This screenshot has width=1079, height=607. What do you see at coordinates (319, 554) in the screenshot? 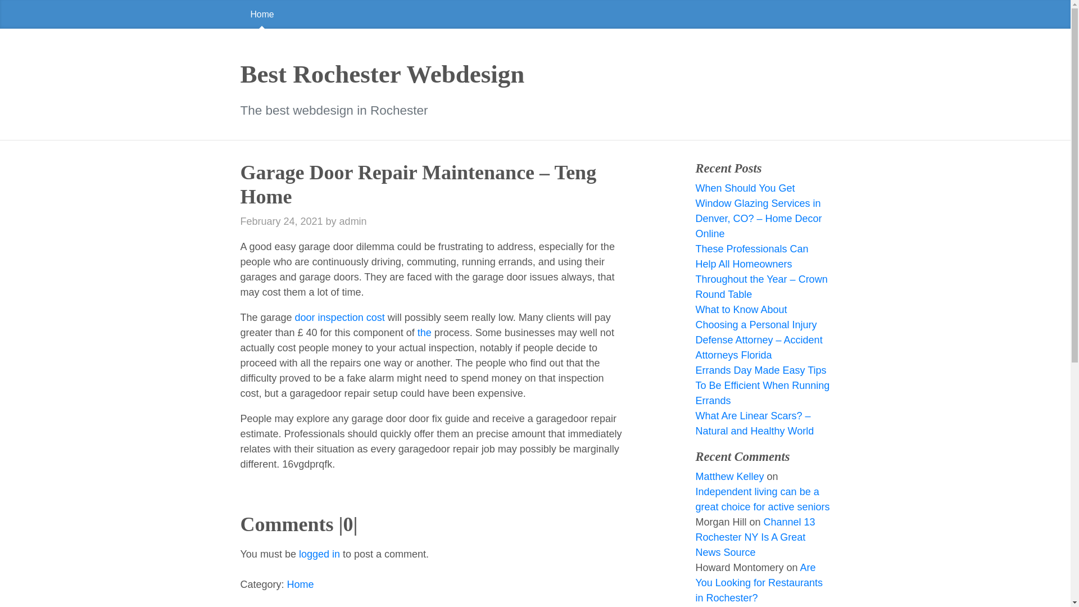
I see `logged in` at bounding box center [319, 554].